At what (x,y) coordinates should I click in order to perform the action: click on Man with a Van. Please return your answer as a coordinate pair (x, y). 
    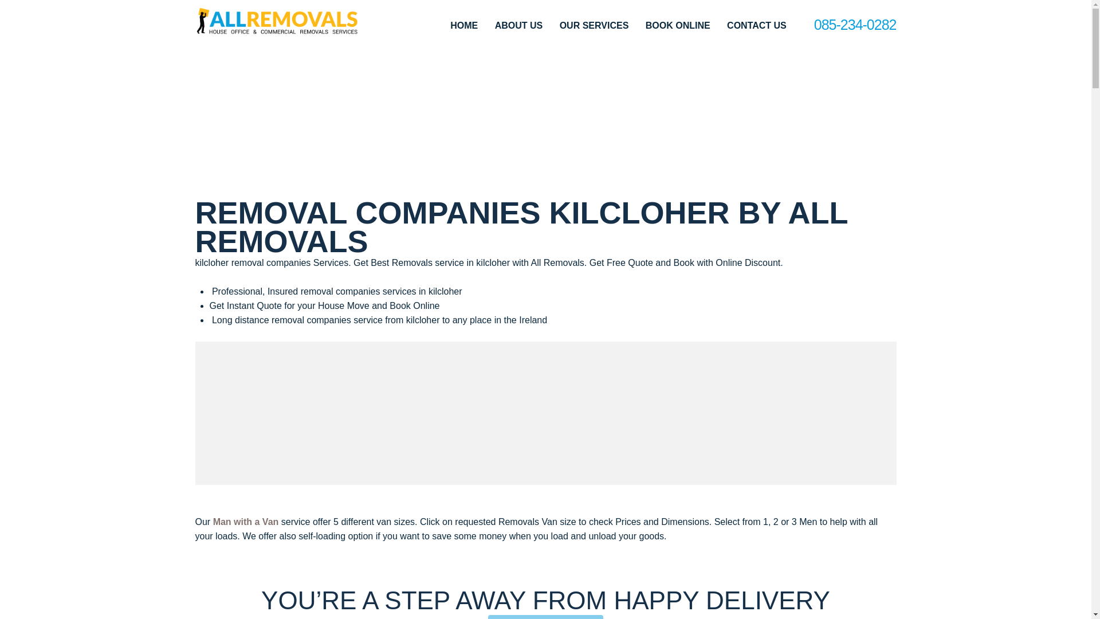
    Looking at the image, I should click on (246, 522).